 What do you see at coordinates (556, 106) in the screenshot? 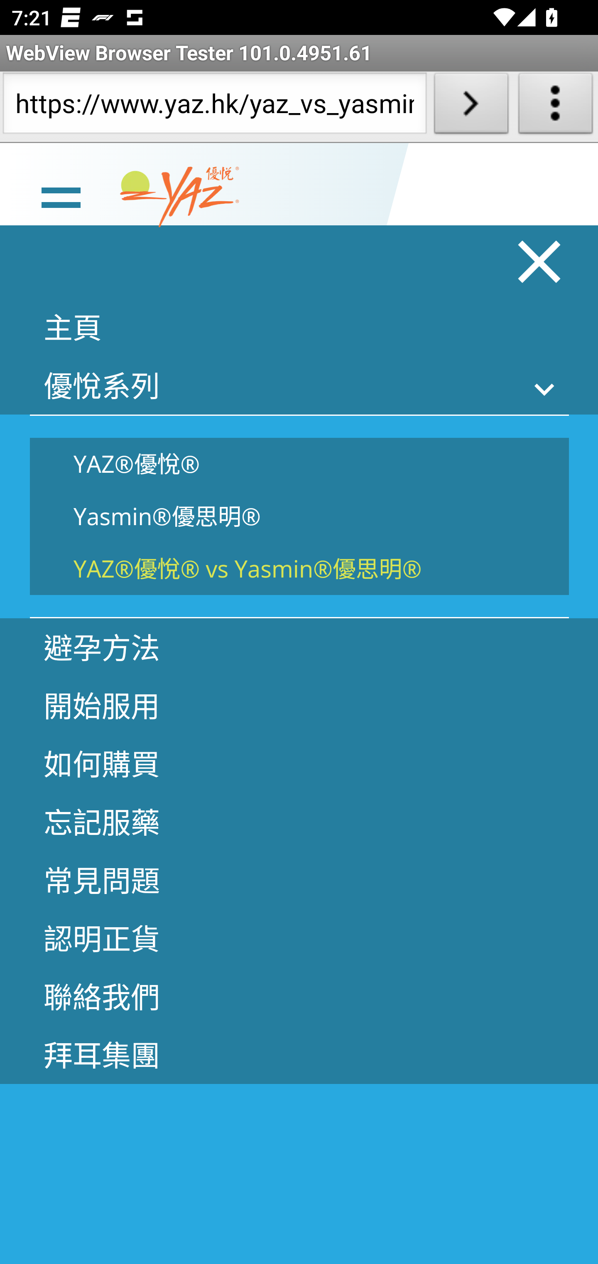
I see `About WebView` at bounding box center [556, 106].